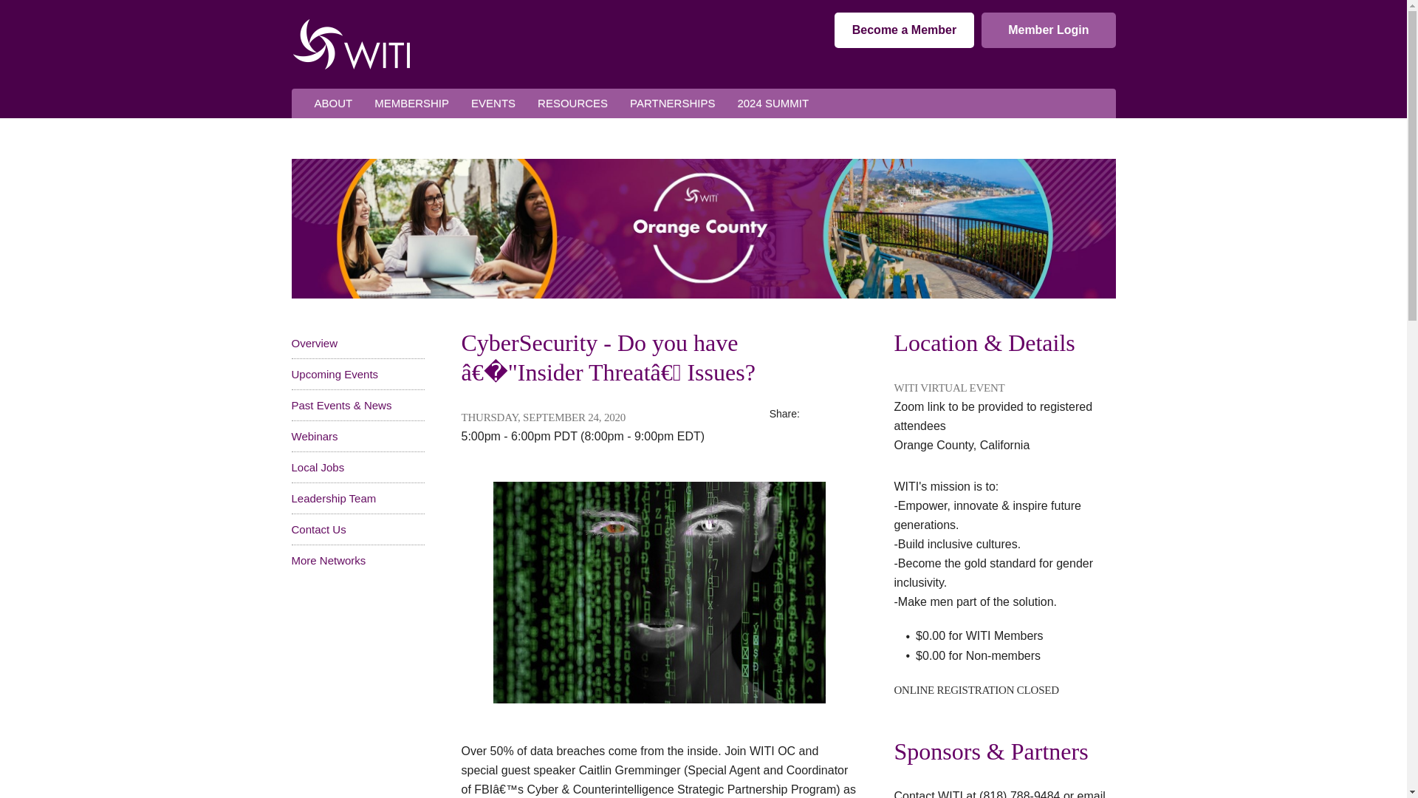 The width and height of the screenshot is (1418, 798). What do you see at coordinates (904, 30) in the screenshot?
I see `Become a Member` at bounding box center [904, 30].